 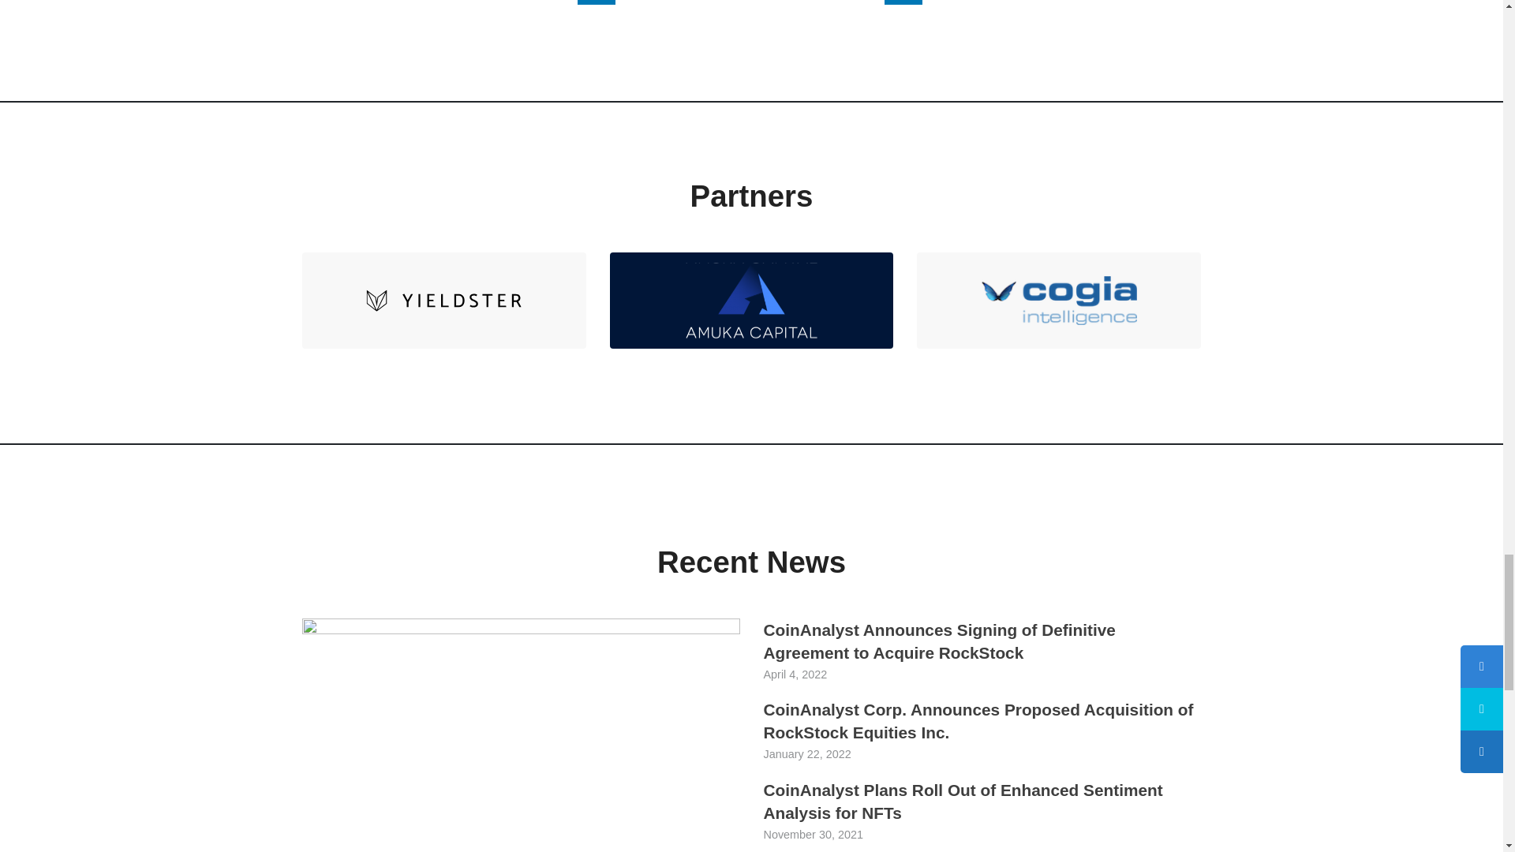 I want to click on Linkedin, so click(x=903, y=2).